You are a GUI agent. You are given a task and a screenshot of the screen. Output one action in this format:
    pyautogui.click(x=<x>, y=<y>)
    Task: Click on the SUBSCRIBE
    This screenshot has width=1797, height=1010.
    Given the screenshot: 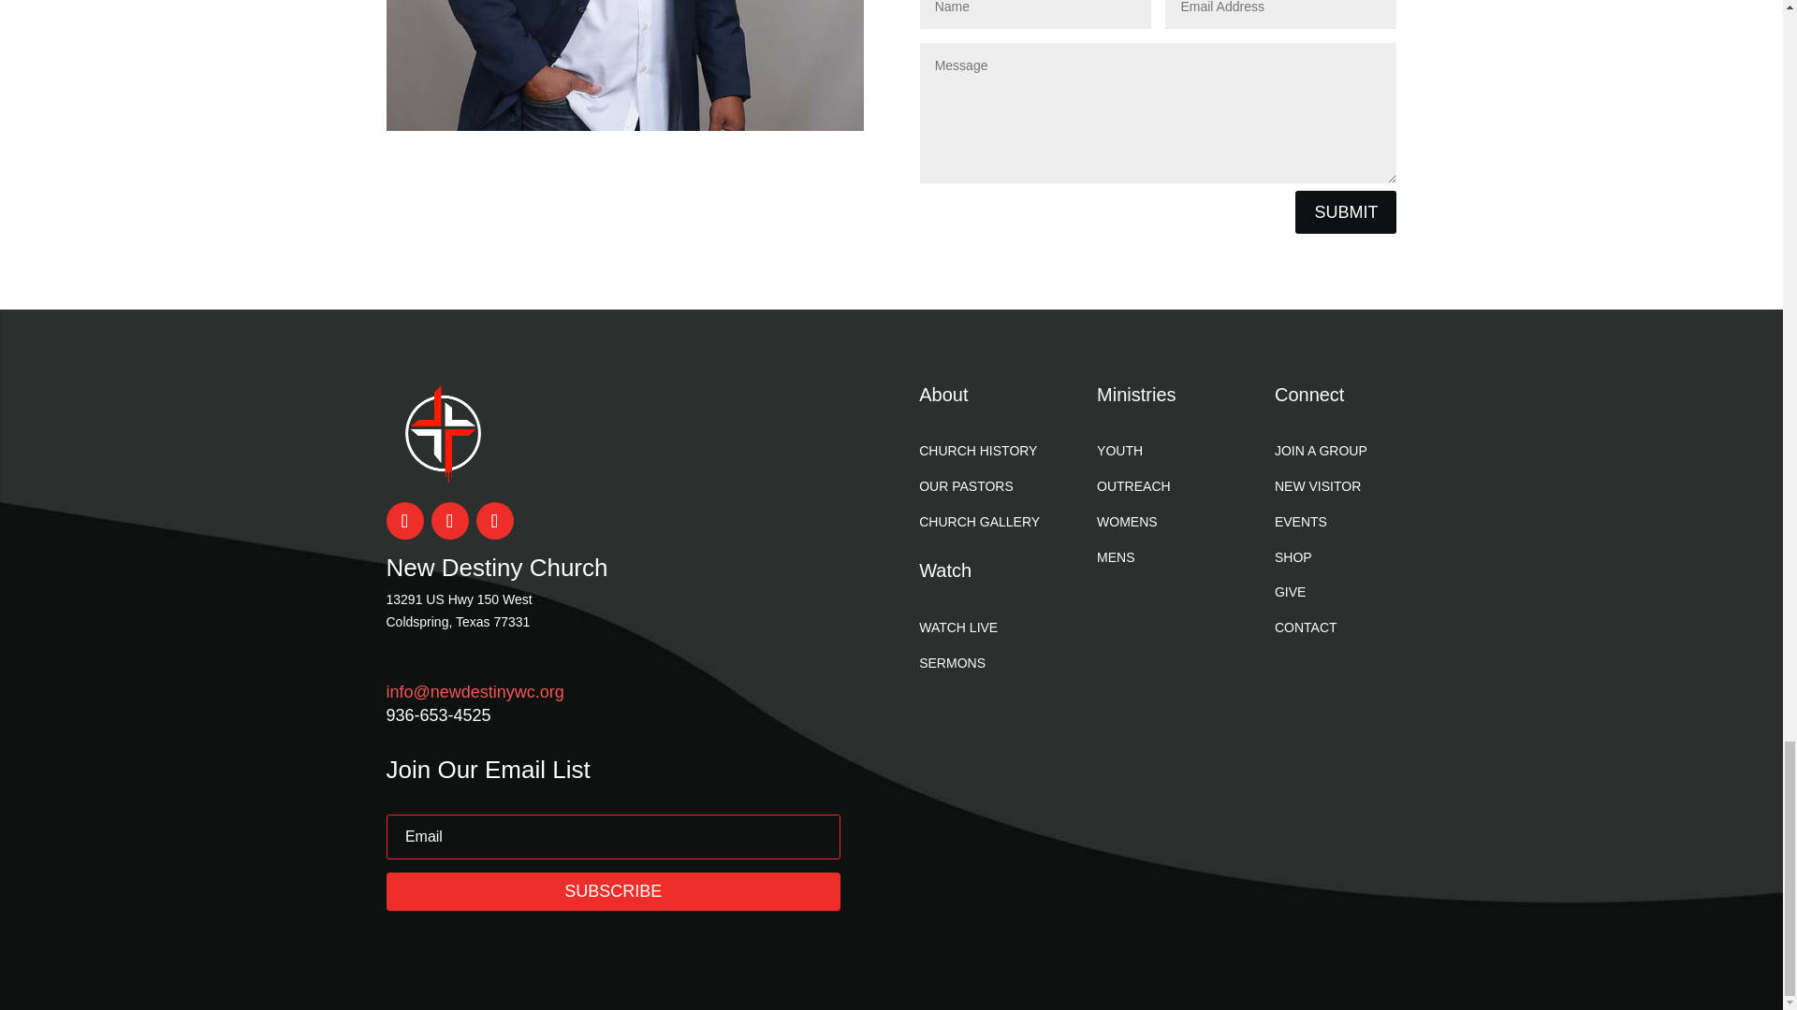 What is the action you would take?
    pyautogui.click(x=612, y=892)
    